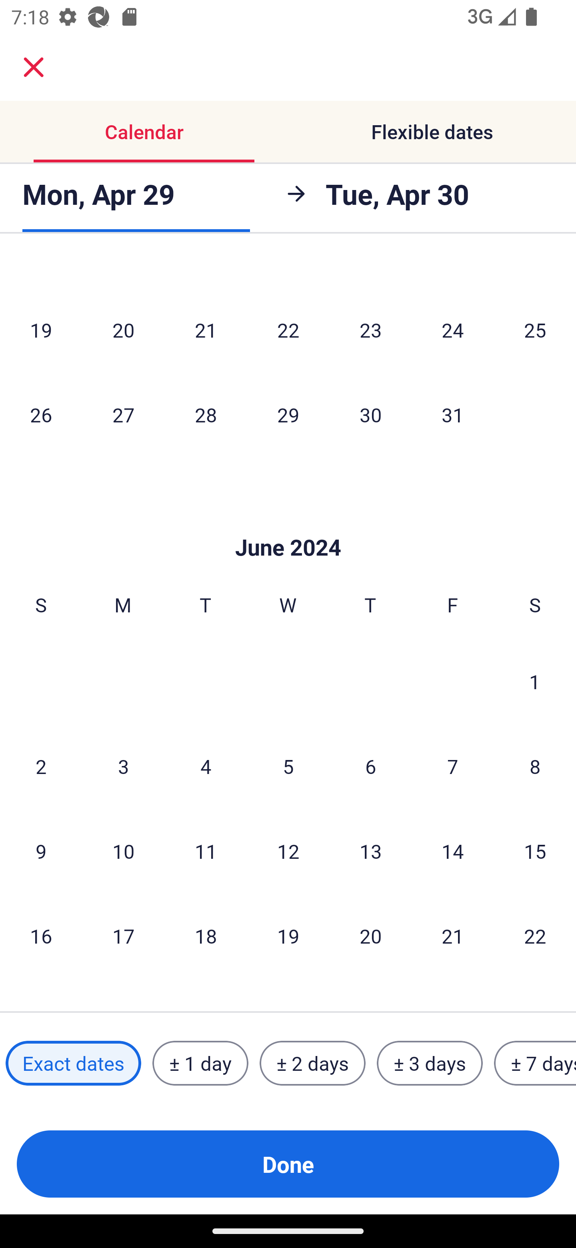  I want to click on 12 Wednesday, June 12, 2024, so click(288, 851).